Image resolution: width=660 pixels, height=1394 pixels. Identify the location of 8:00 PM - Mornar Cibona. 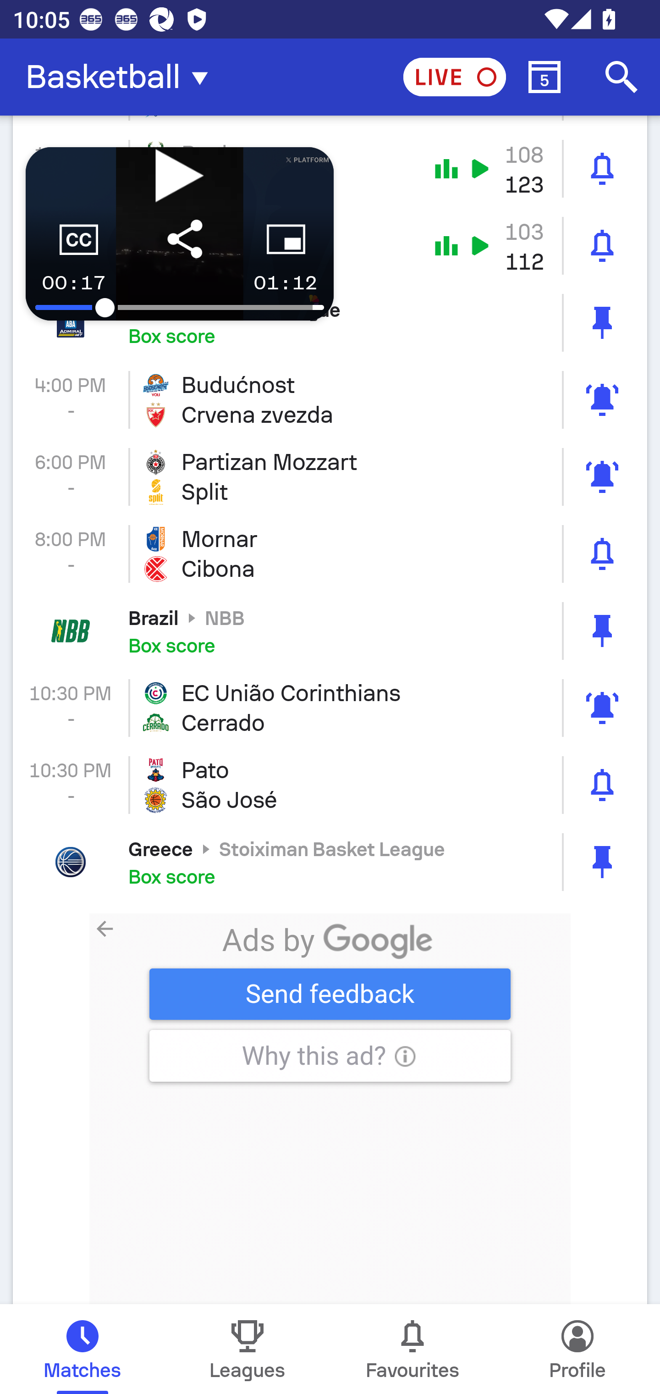
(330, 554).